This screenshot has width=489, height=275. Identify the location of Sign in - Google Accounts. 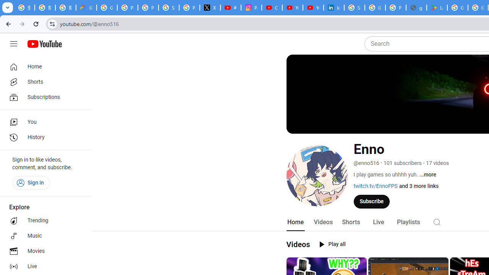
(168, 8).